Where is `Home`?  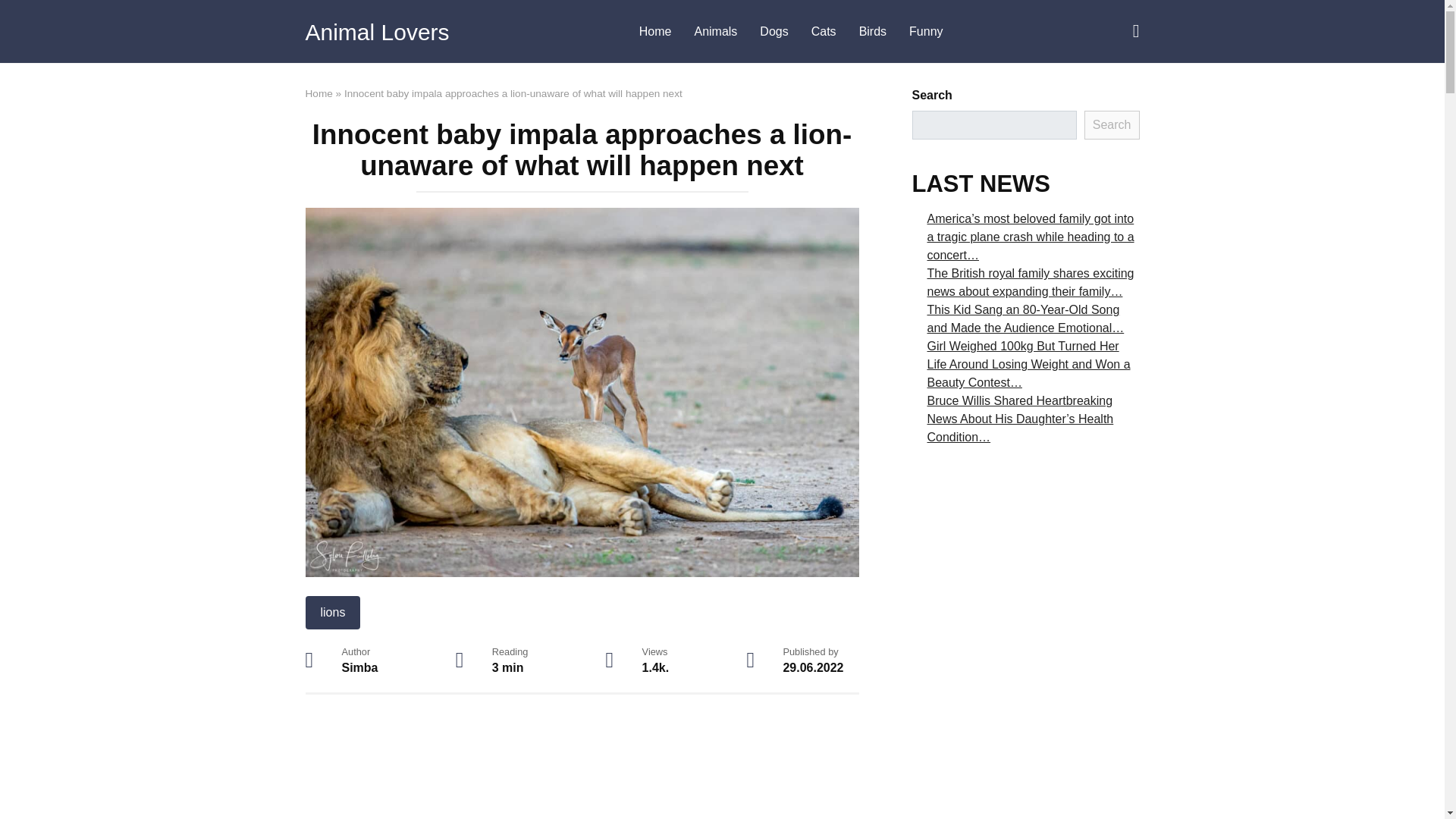
Home is located at coordinates (318, 93).